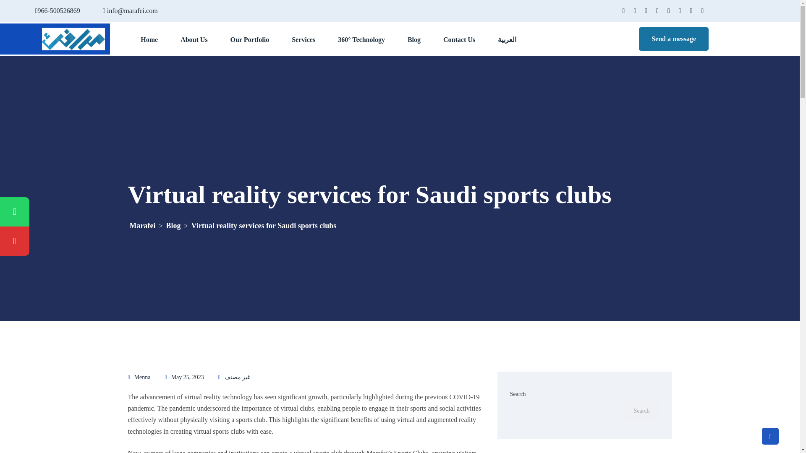 Image resolution: width=806 pixels, height=453 pixels. I want to click on Search, so click(641, 411).